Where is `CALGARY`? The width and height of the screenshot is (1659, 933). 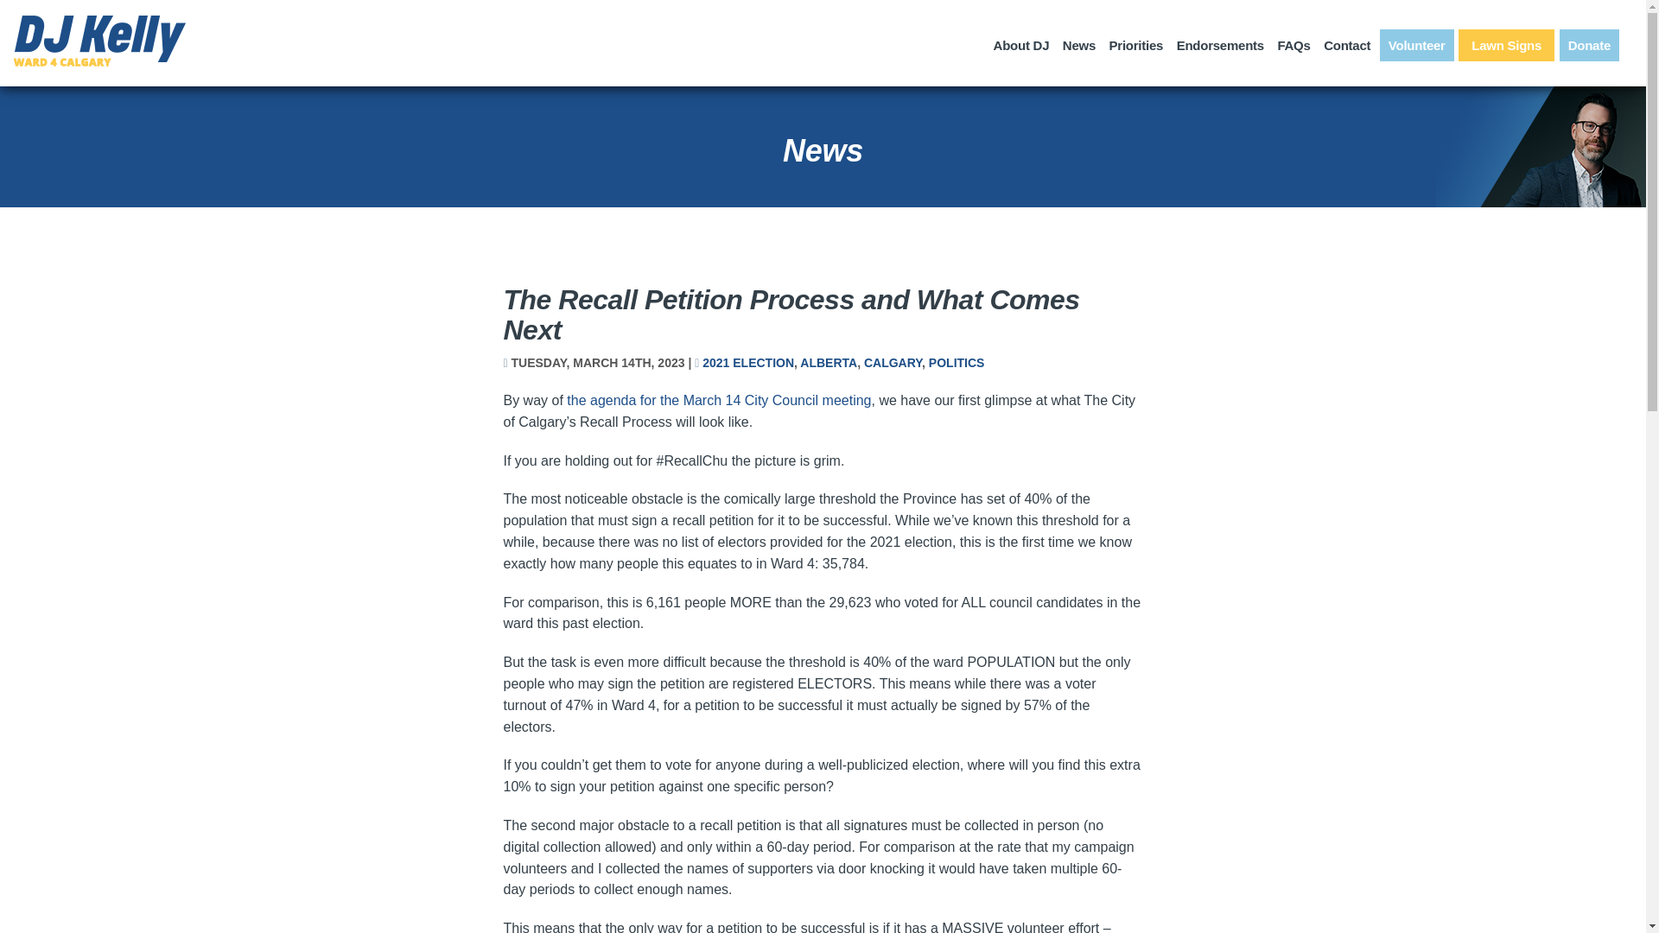 CALGARY is located at coordinates (893, 362).